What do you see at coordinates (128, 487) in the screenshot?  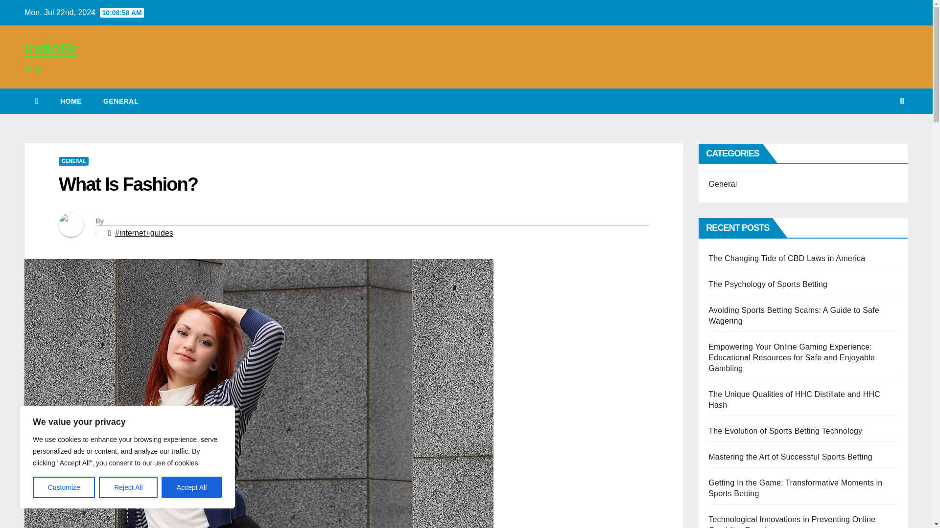 I see `Reject All` at bounding box center [128, 487].